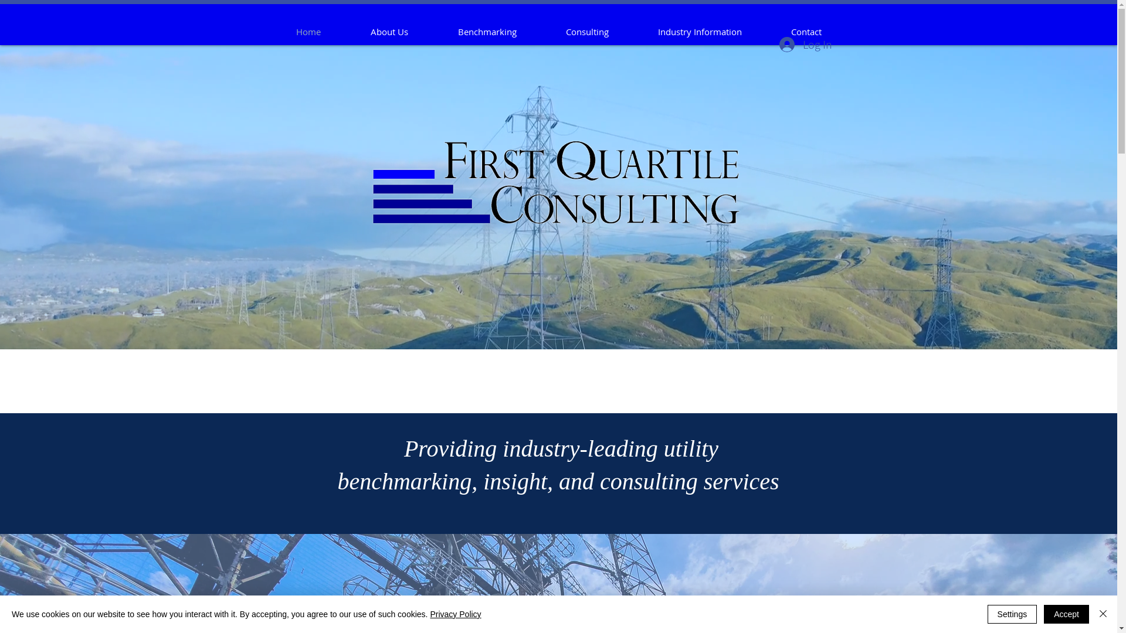 This screenshot has width=1126, height=633. What do you see at coordinates (805, 45) in the screenshot?
I see `Log In` at bounding box center [805, 45].